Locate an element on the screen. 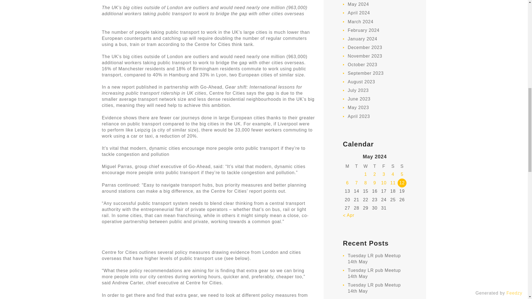 This screenshot has height=299, width=532. Thursday is located at coordinates (375, 166).